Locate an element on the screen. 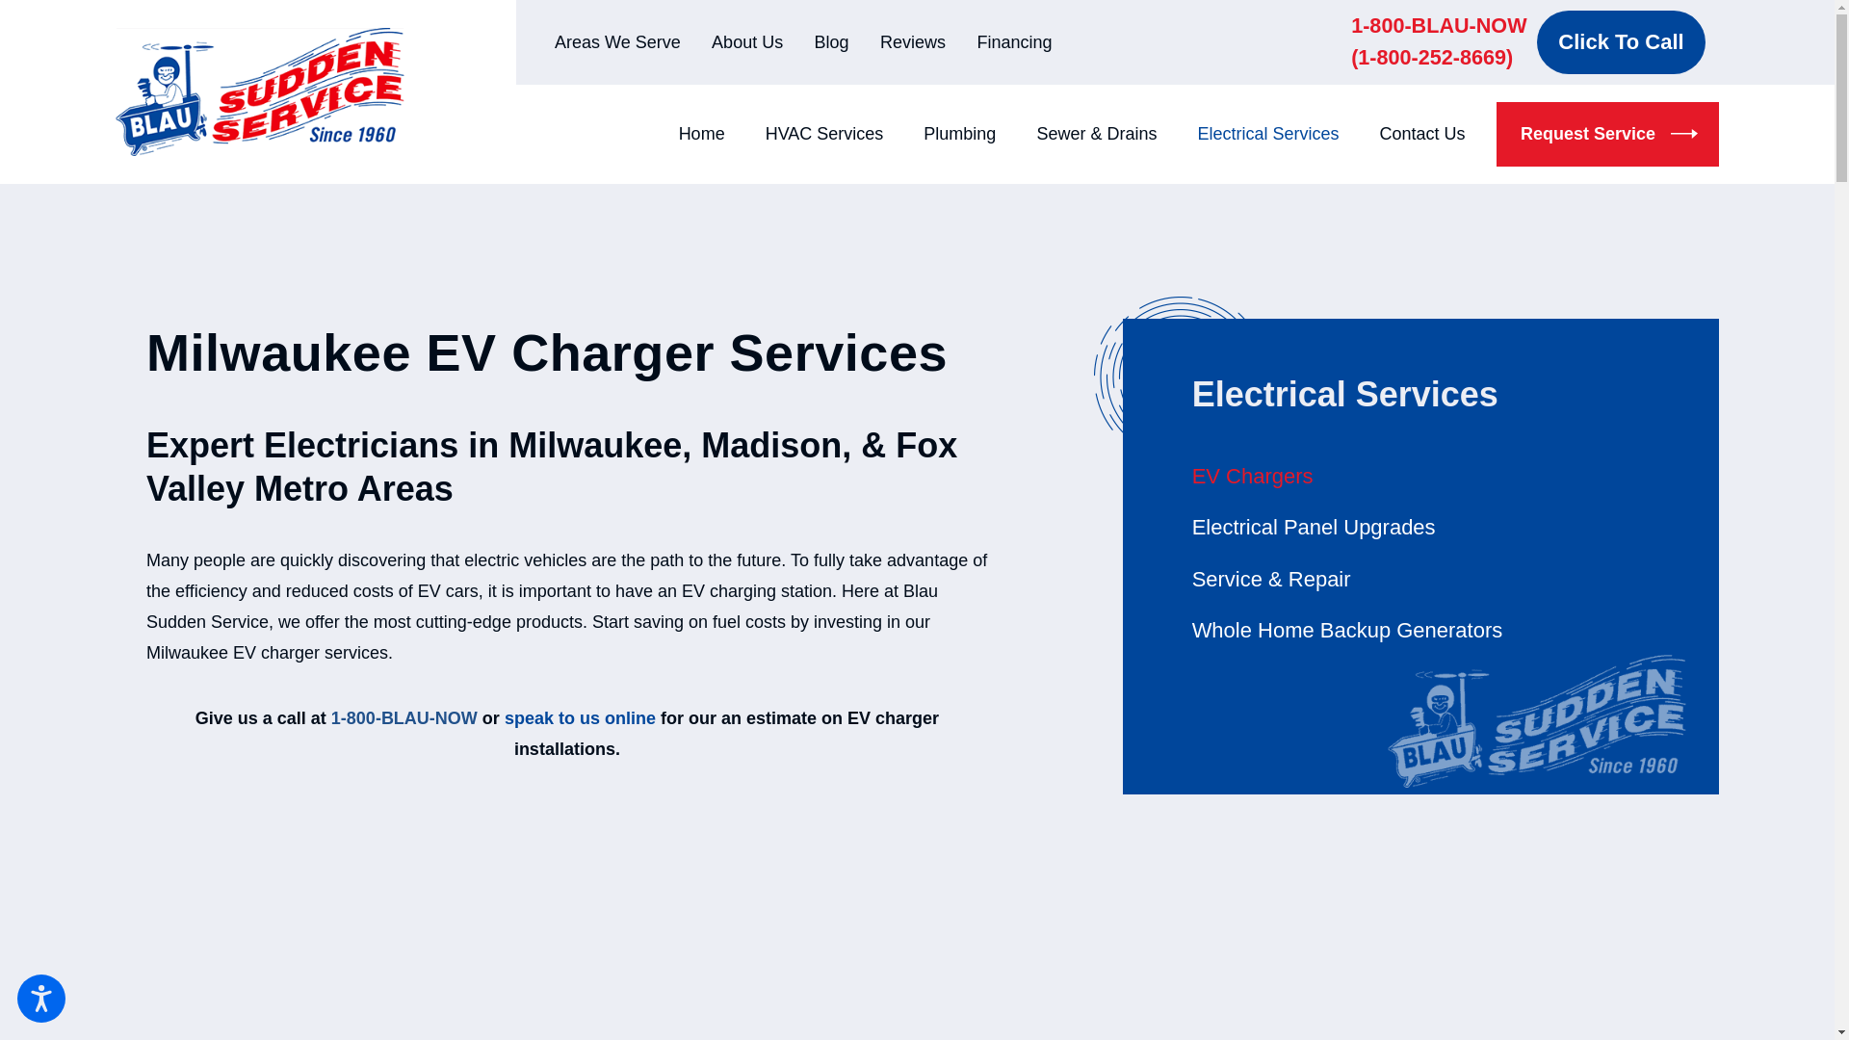 The height and width of the screenshot is (1040, 1849). Blau Sudden Service is located at coordinates (260, 92).